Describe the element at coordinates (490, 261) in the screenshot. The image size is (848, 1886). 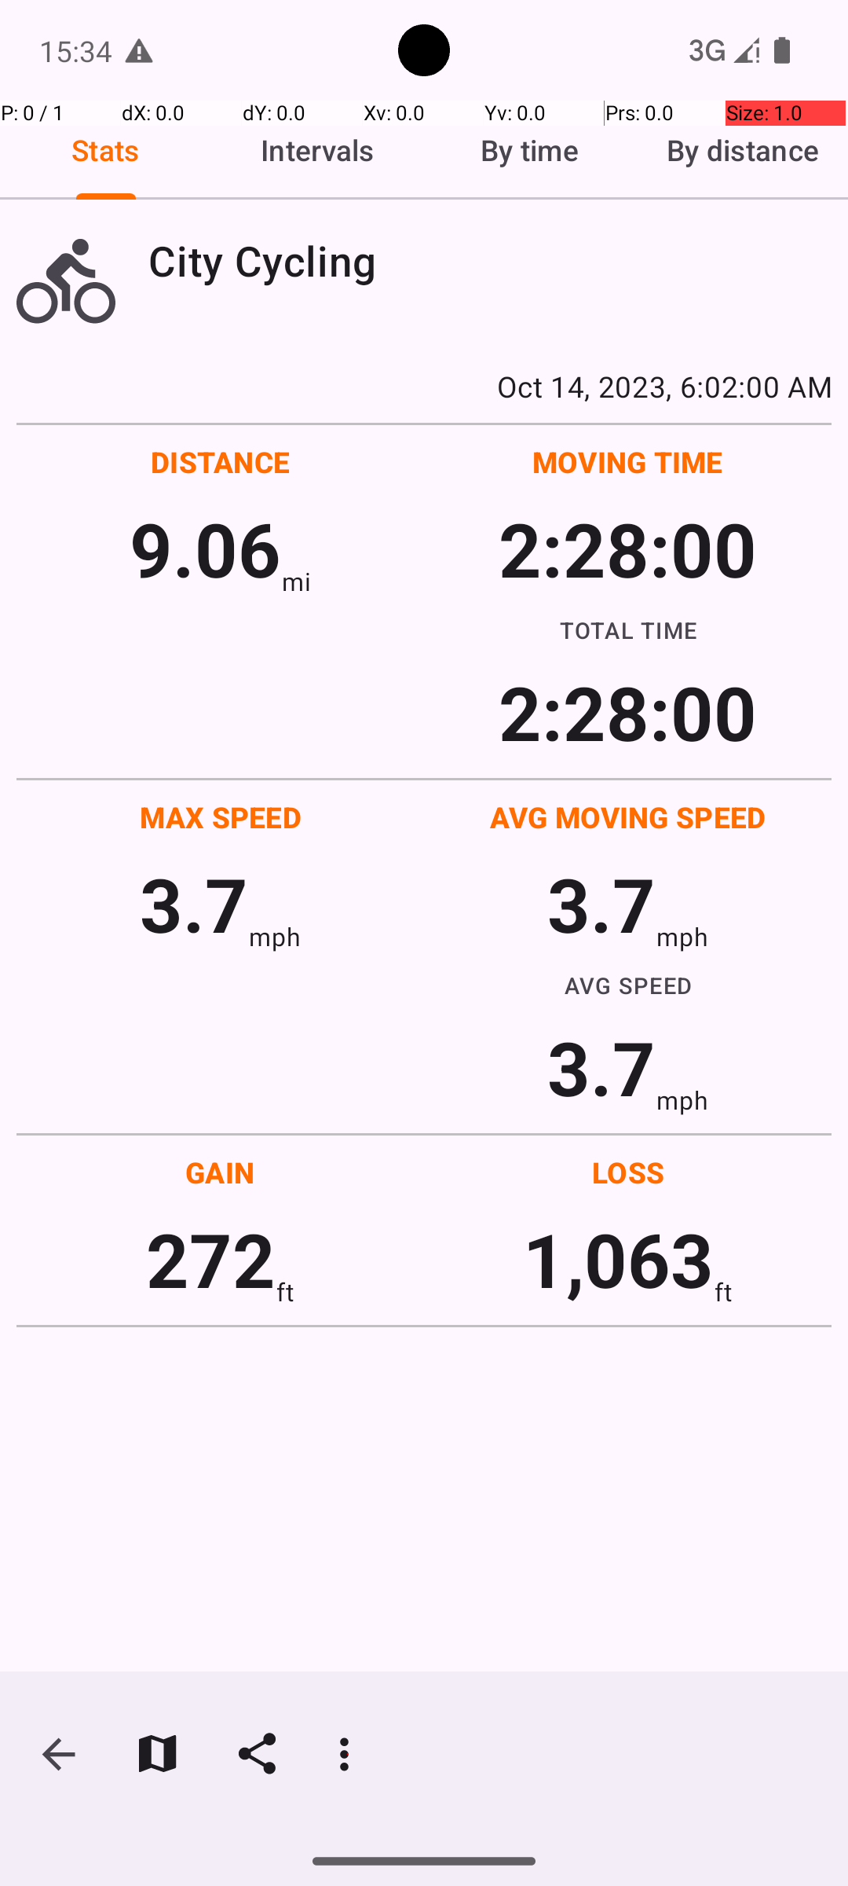
I see `City Cycling` at that location.